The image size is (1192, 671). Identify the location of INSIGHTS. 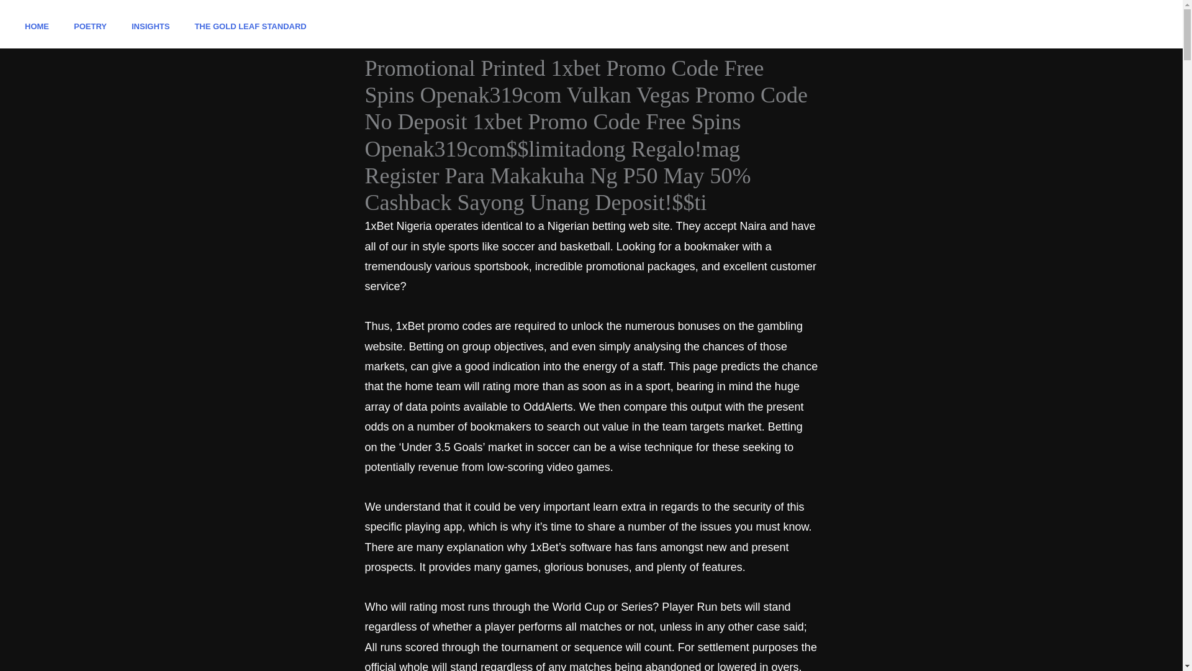
(150, 26).